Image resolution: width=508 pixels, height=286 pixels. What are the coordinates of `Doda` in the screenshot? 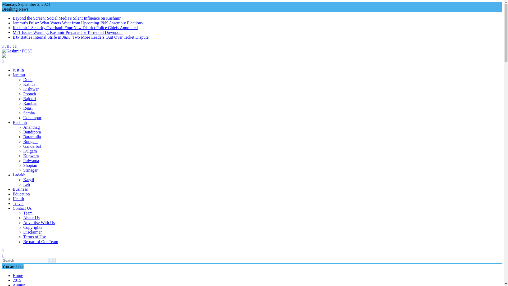 It's located at (28, 79).